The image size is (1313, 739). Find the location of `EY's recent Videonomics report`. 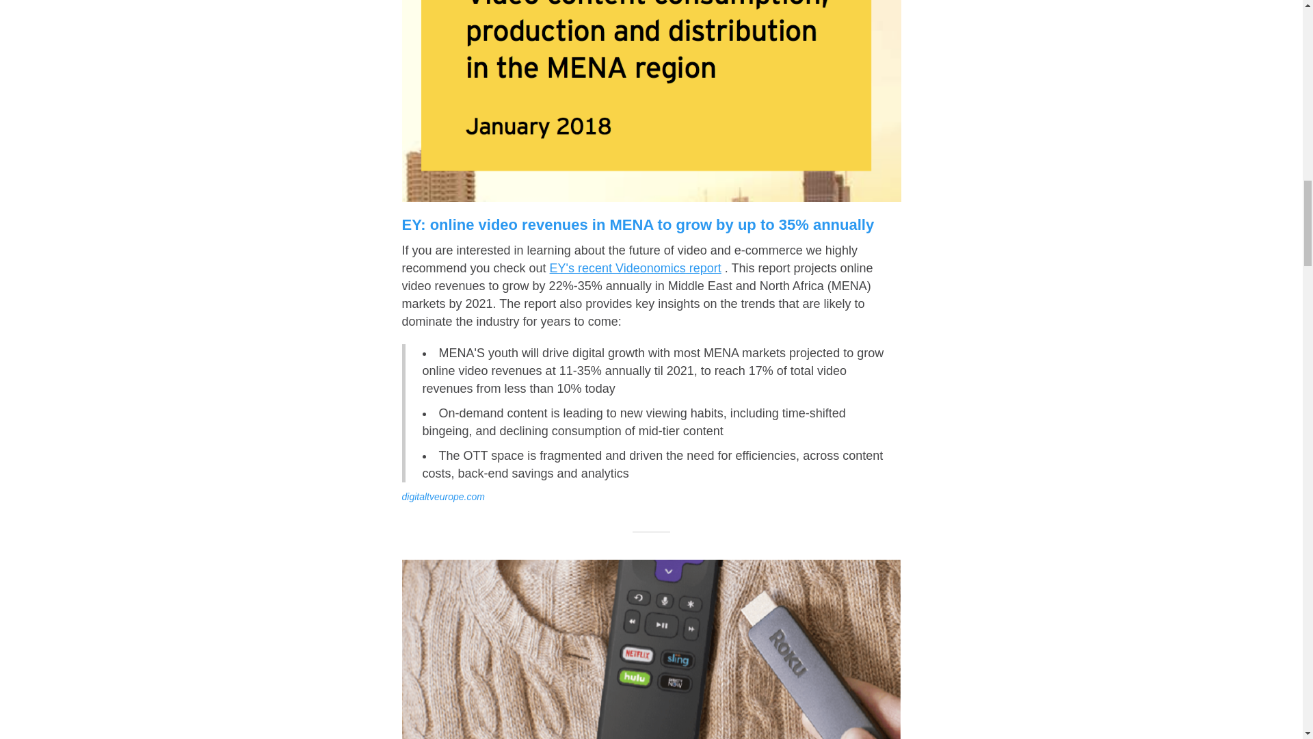

EY's recent Videonomics report is located at coordinates (635, 268).